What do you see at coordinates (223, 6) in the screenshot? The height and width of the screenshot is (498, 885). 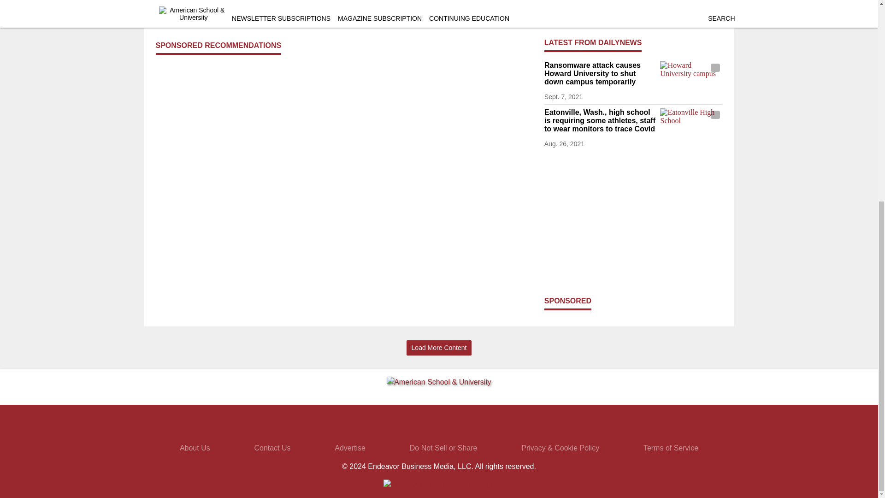 I see `Click here to read The Las Vegas Sun article` at bounding box center [223, 6].